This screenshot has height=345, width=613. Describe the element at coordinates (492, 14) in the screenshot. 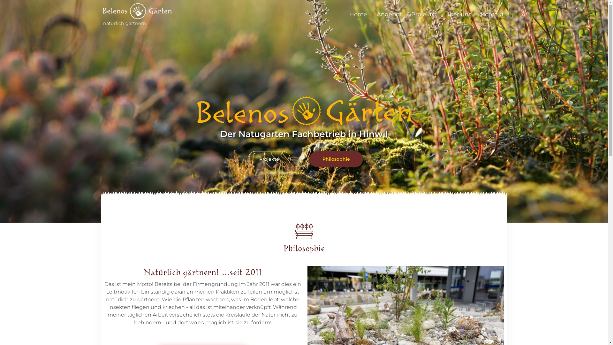

I see `Kontakt` at that location.